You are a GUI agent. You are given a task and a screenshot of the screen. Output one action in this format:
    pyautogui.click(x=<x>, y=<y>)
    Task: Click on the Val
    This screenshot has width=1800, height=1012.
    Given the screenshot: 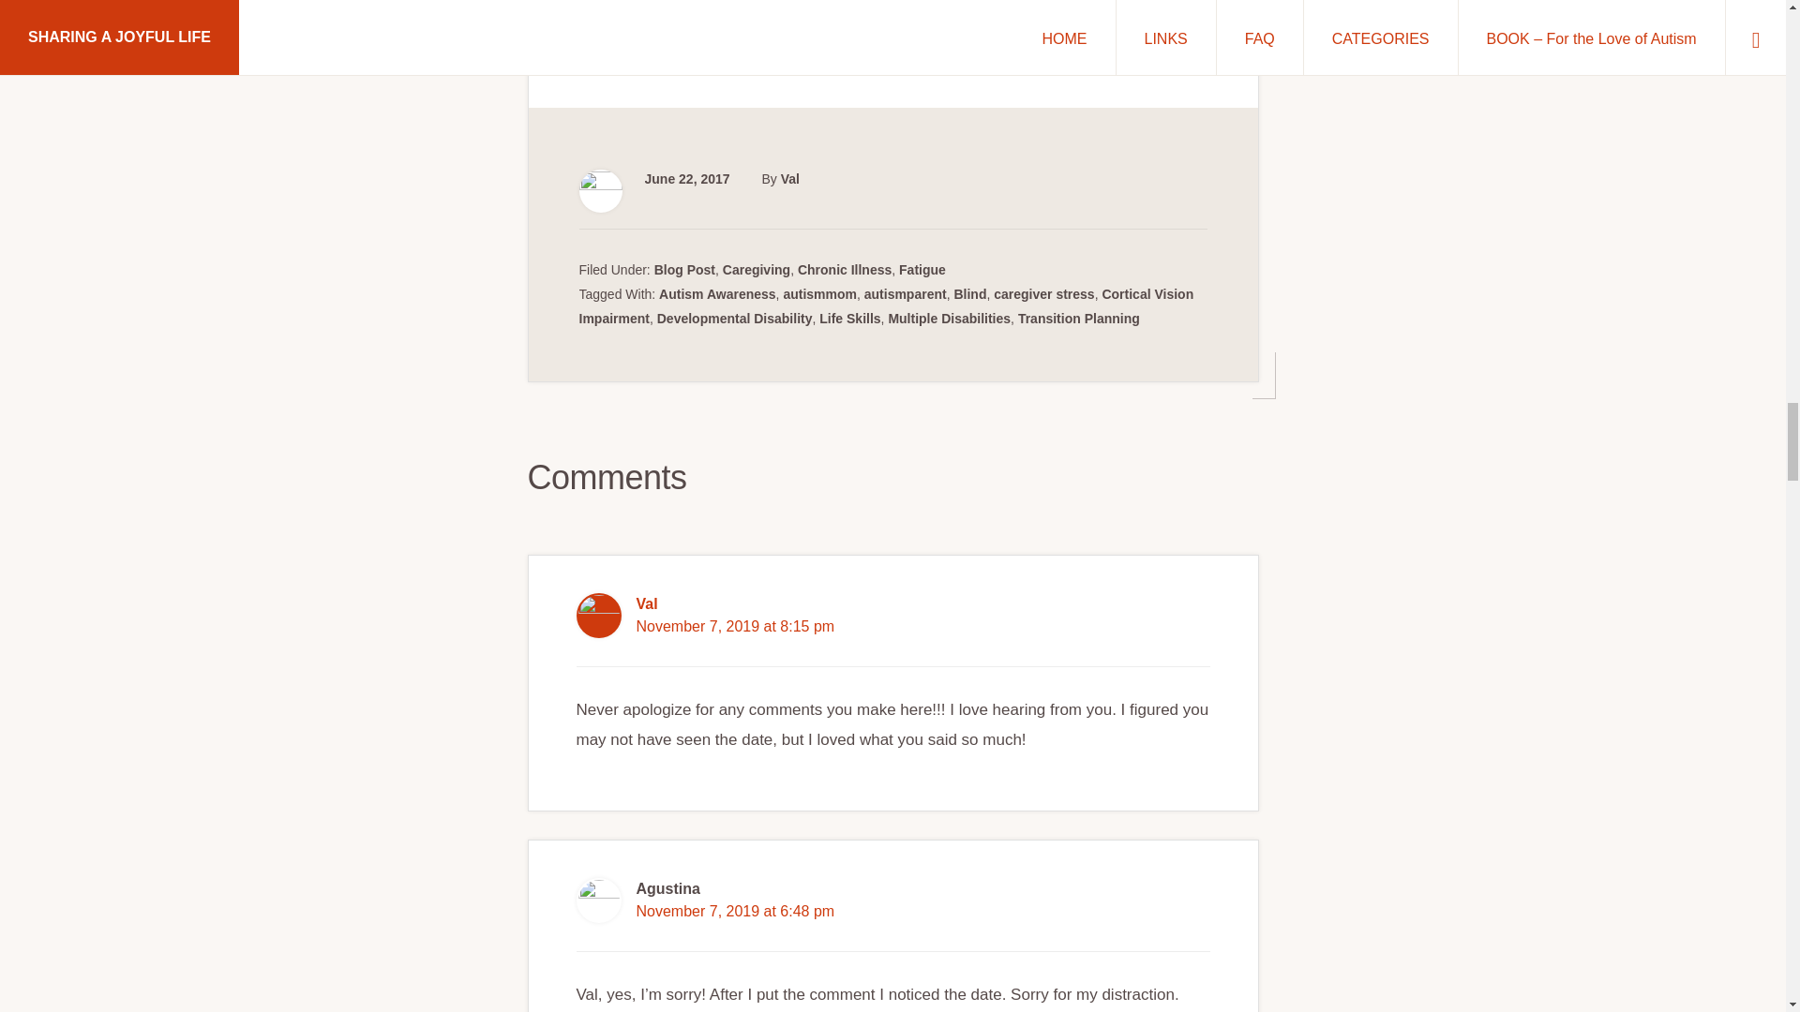 What is the action you would take?
    pyautogui.click(x=789, y=178)
    